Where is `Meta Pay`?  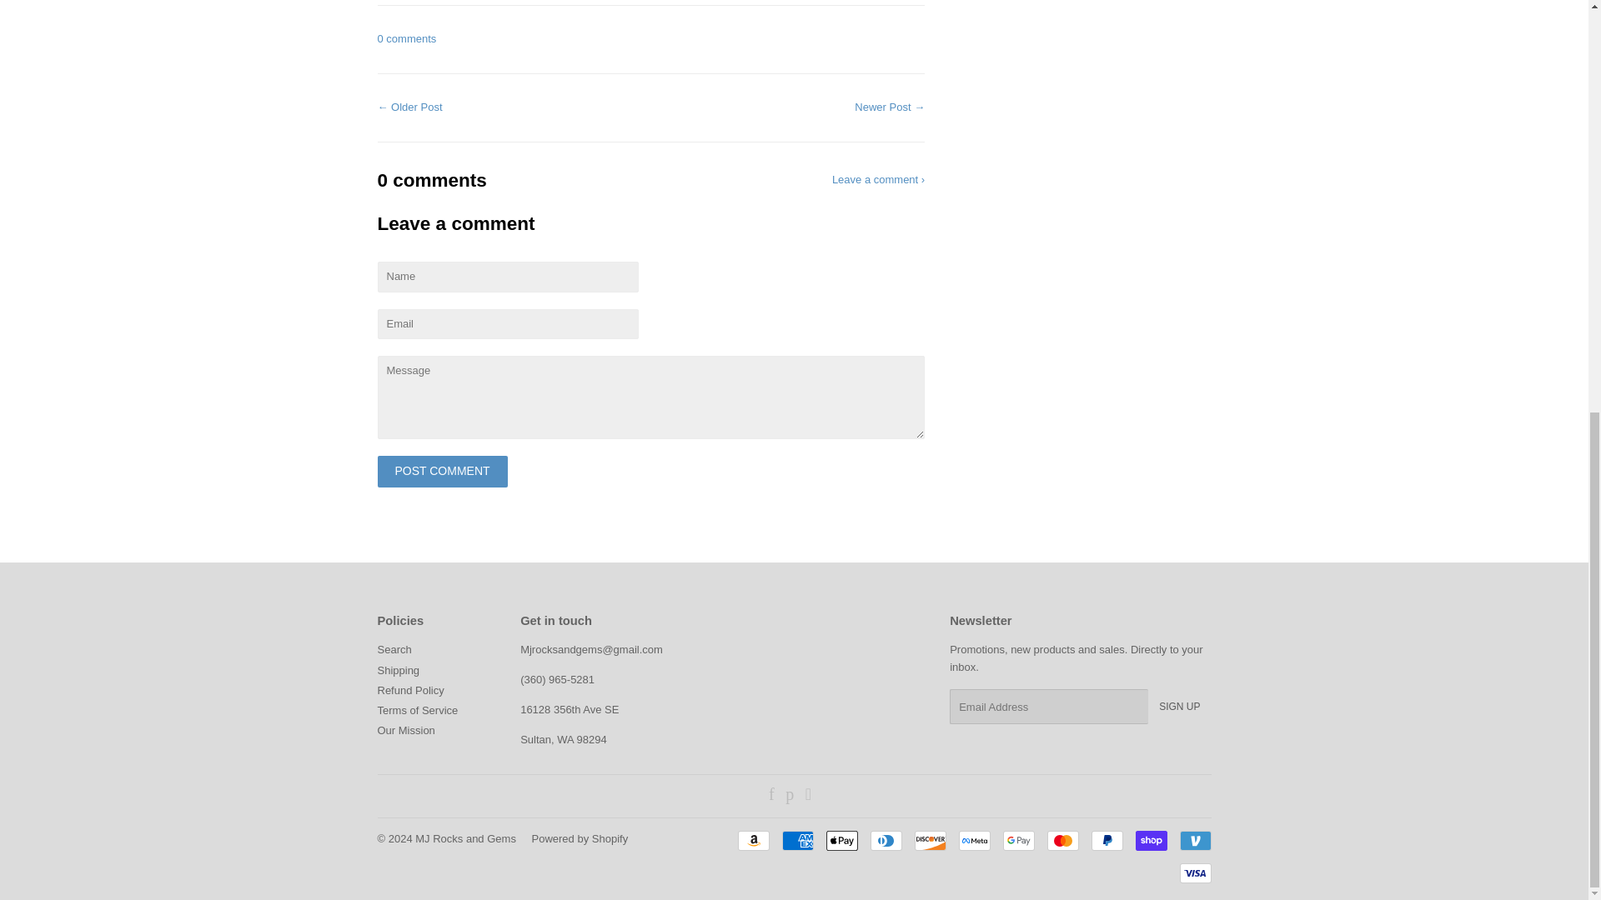 Meta Pay is located at coordinates (975, 840).